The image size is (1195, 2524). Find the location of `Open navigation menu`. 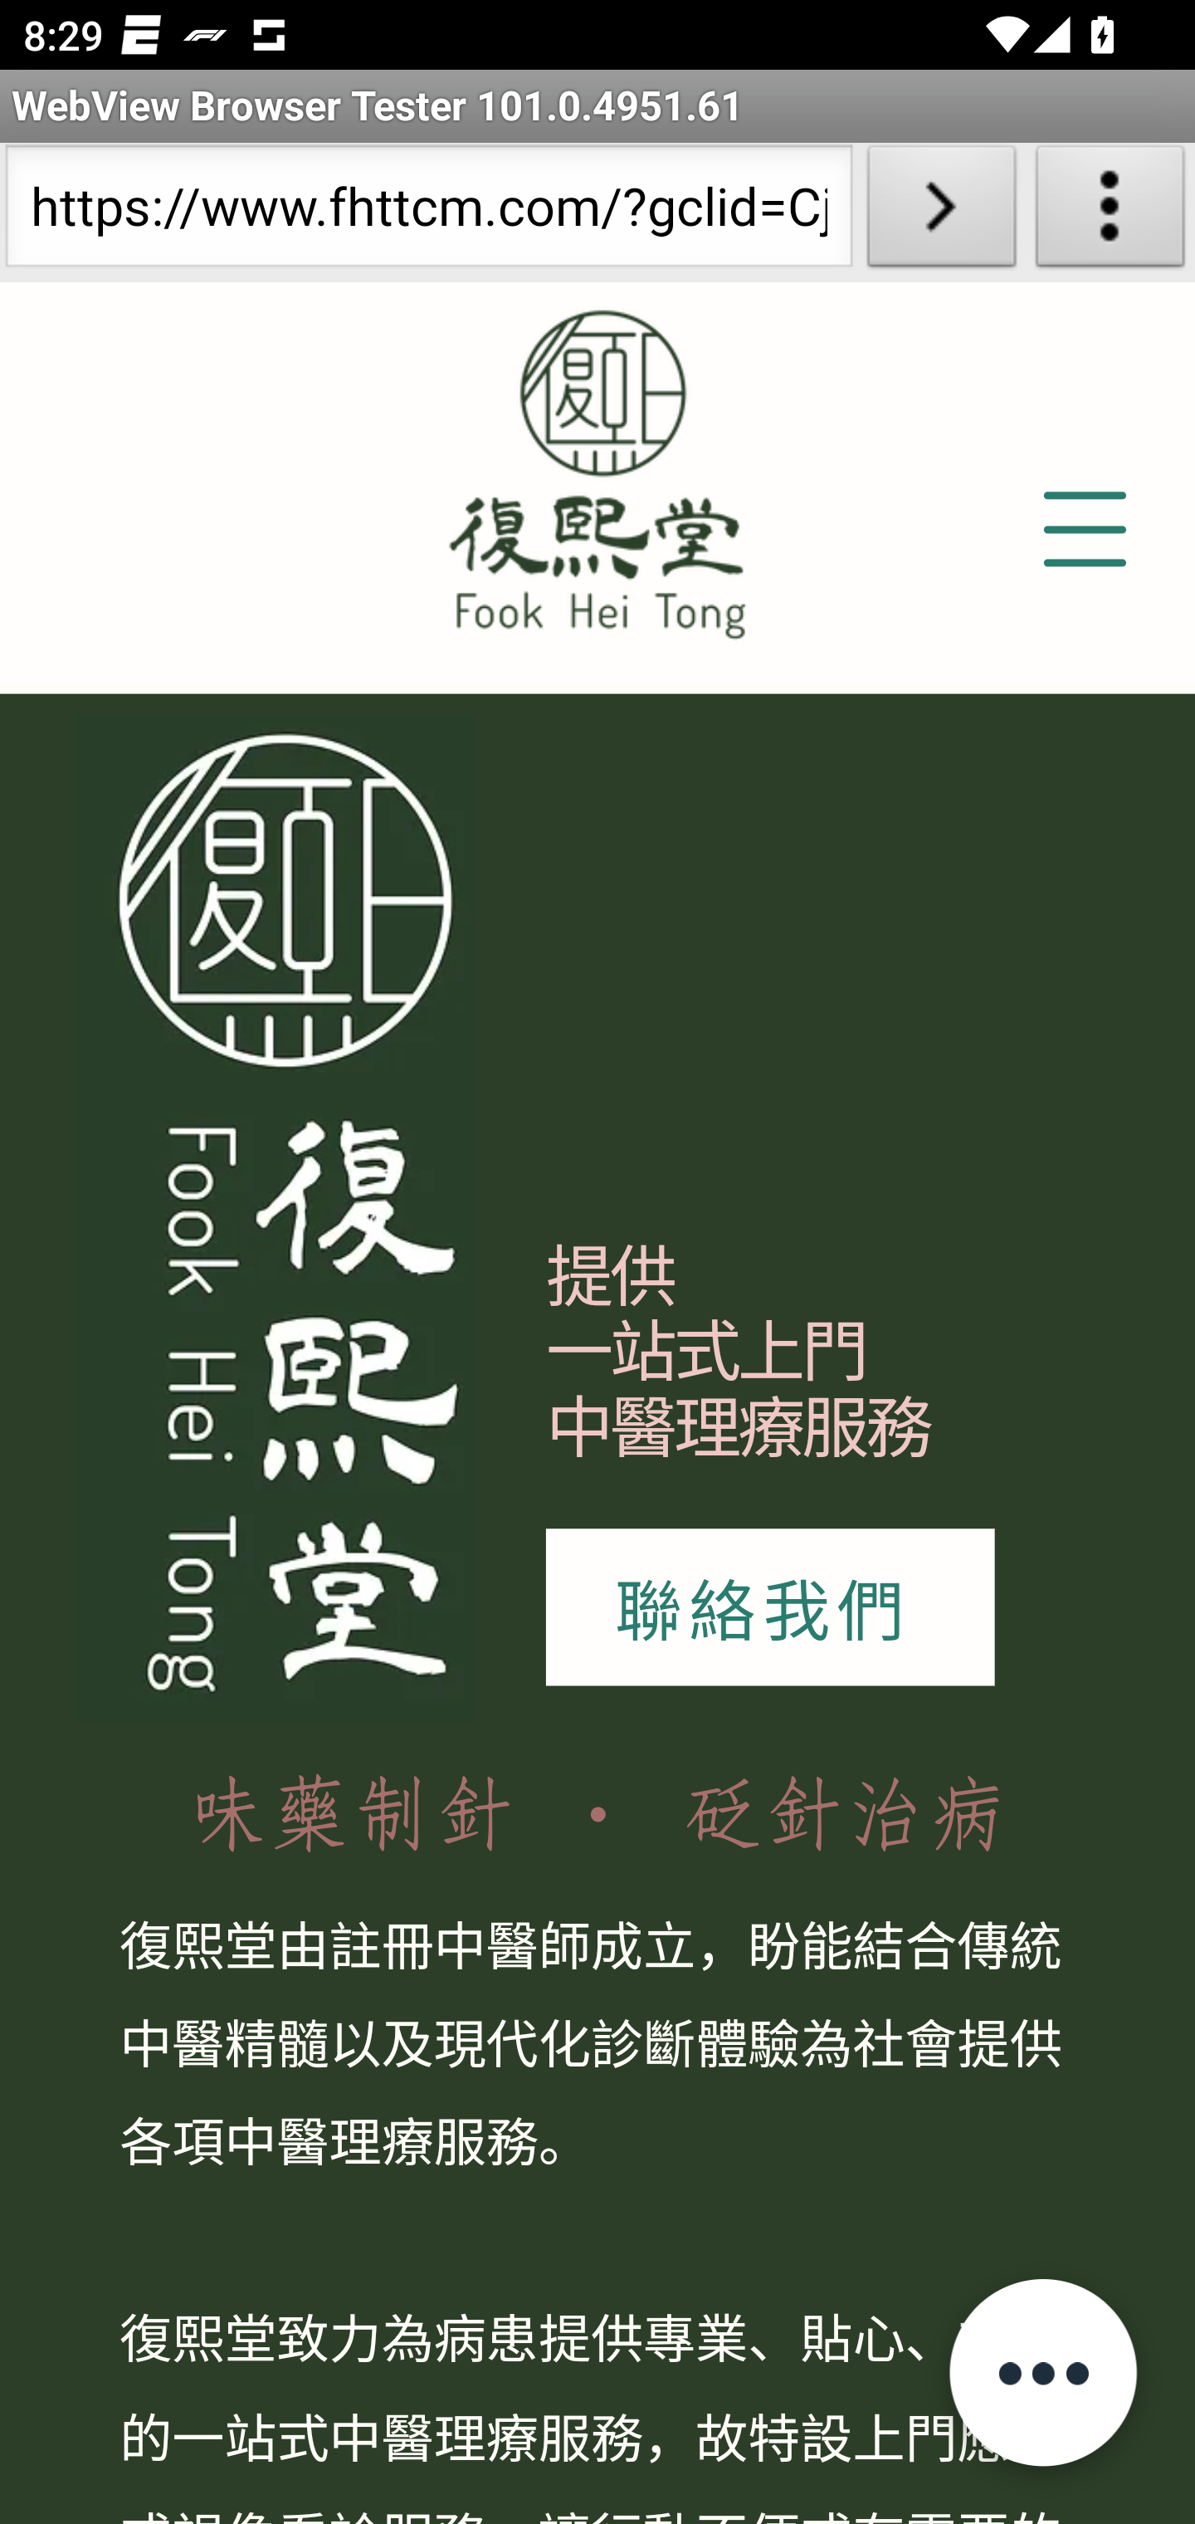

Open navigation menu is located at coordinates (1083, 531).